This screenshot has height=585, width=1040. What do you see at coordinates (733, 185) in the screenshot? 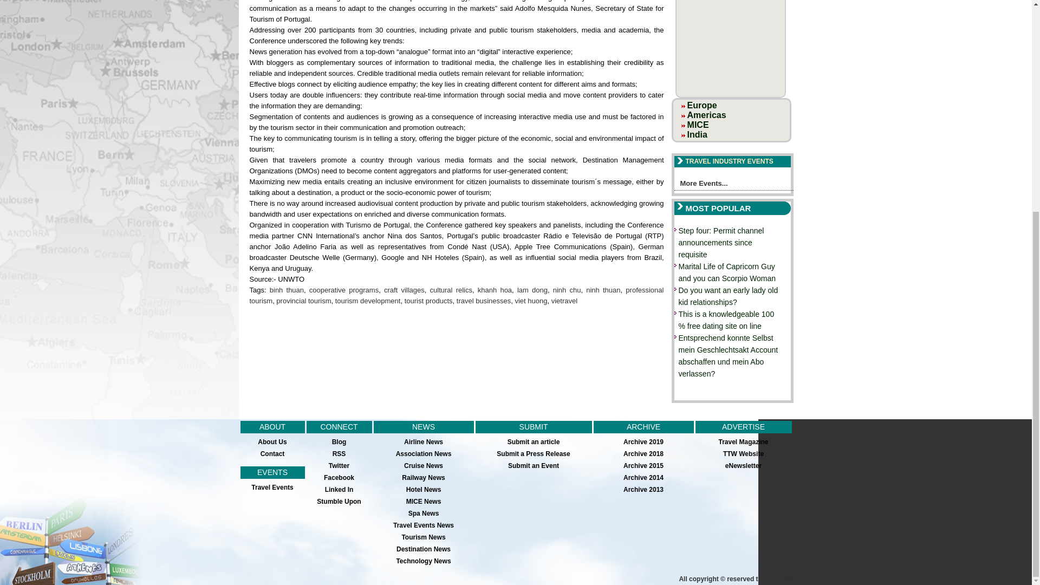
I see `More Events...` at bounding box center [733, 185].